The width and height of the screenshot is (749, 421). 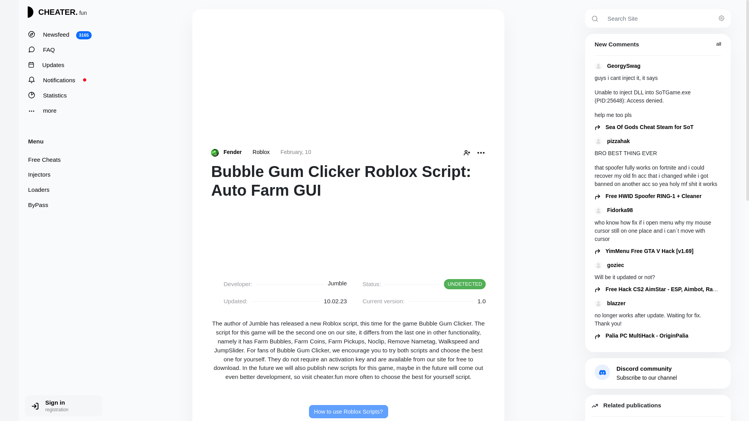 I want to click on Roblox, so click(x=348, y=79).